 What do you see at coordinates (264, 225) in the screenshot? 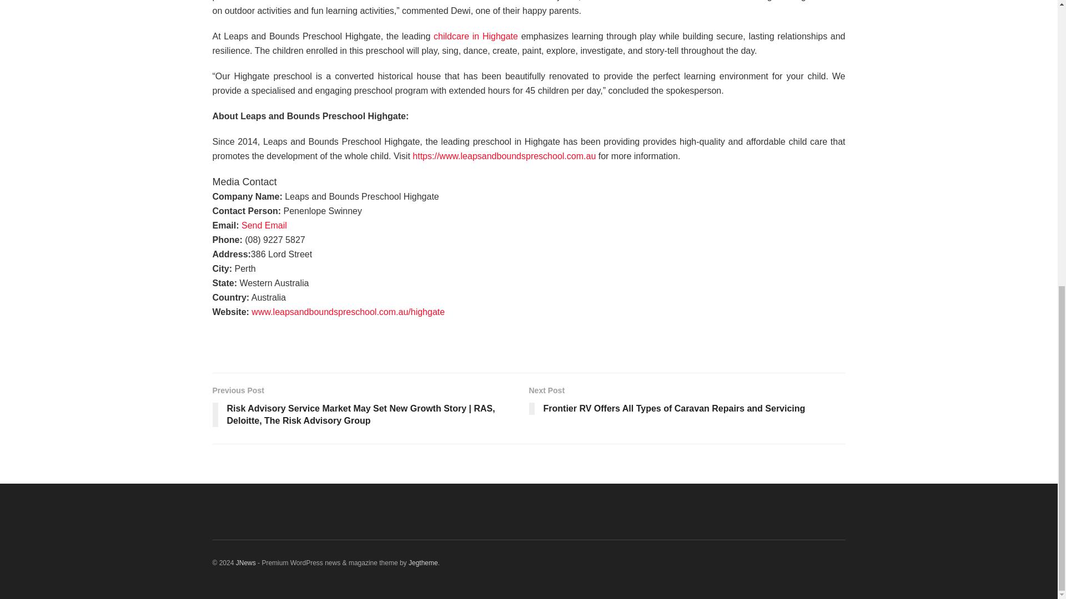
I see `Send Email` at bounding box center [264, 225].